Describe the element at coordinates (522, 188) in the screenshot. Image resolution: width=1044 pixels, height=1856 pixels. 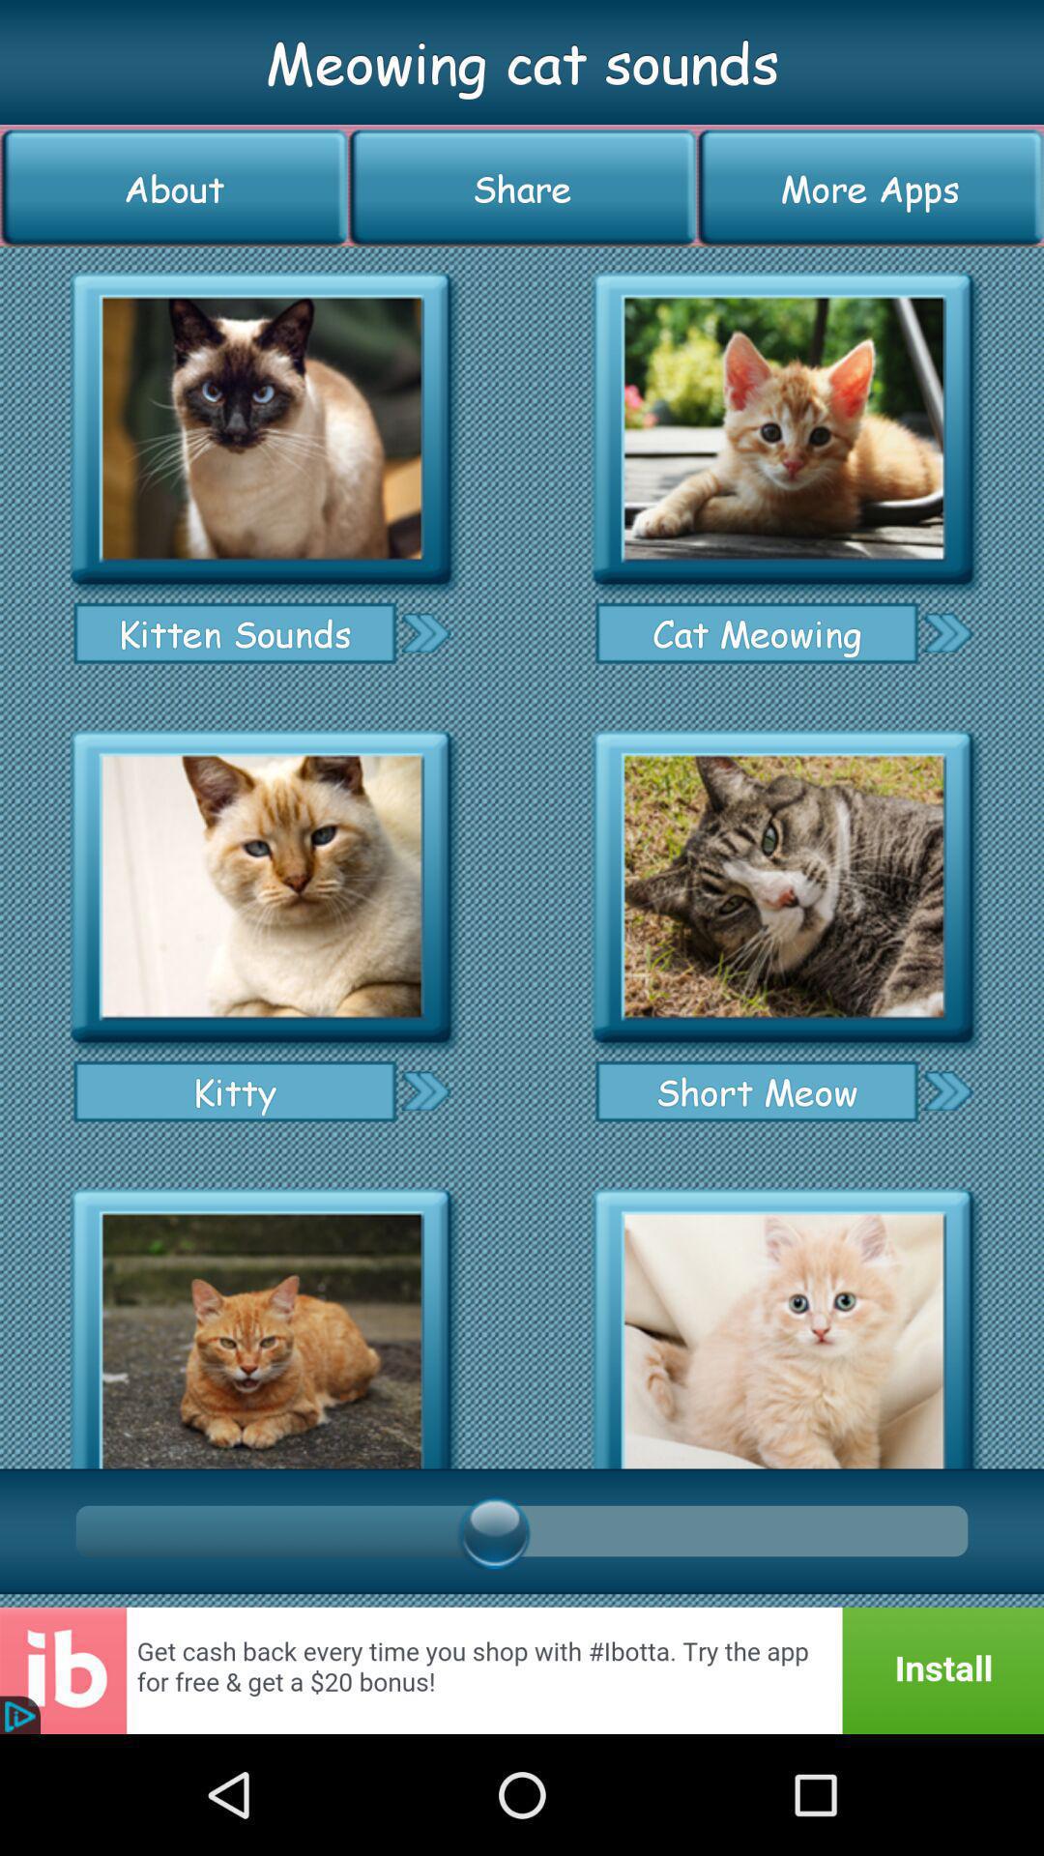
I see `turn off the icon next to the about item` at that location.